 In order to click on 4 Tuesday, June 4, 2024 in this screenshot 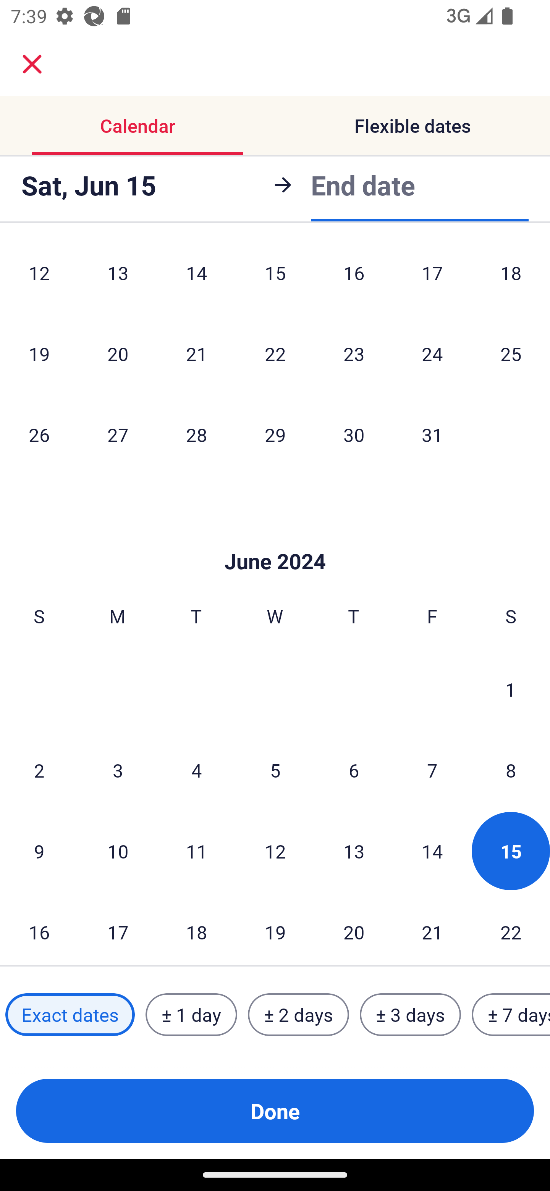, I will do `click(196, 770)`.